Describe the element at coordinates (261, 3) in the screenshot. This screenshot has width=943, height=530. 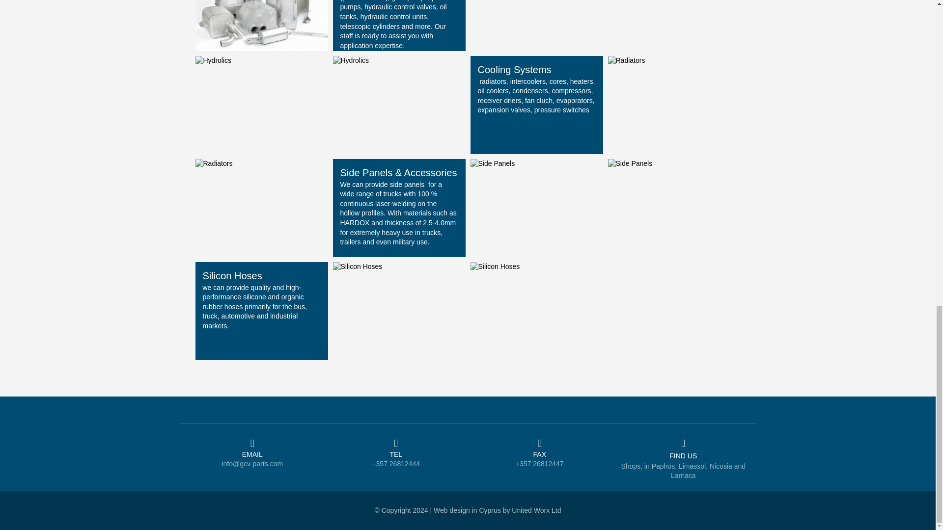
I see `Exaust` at that location.